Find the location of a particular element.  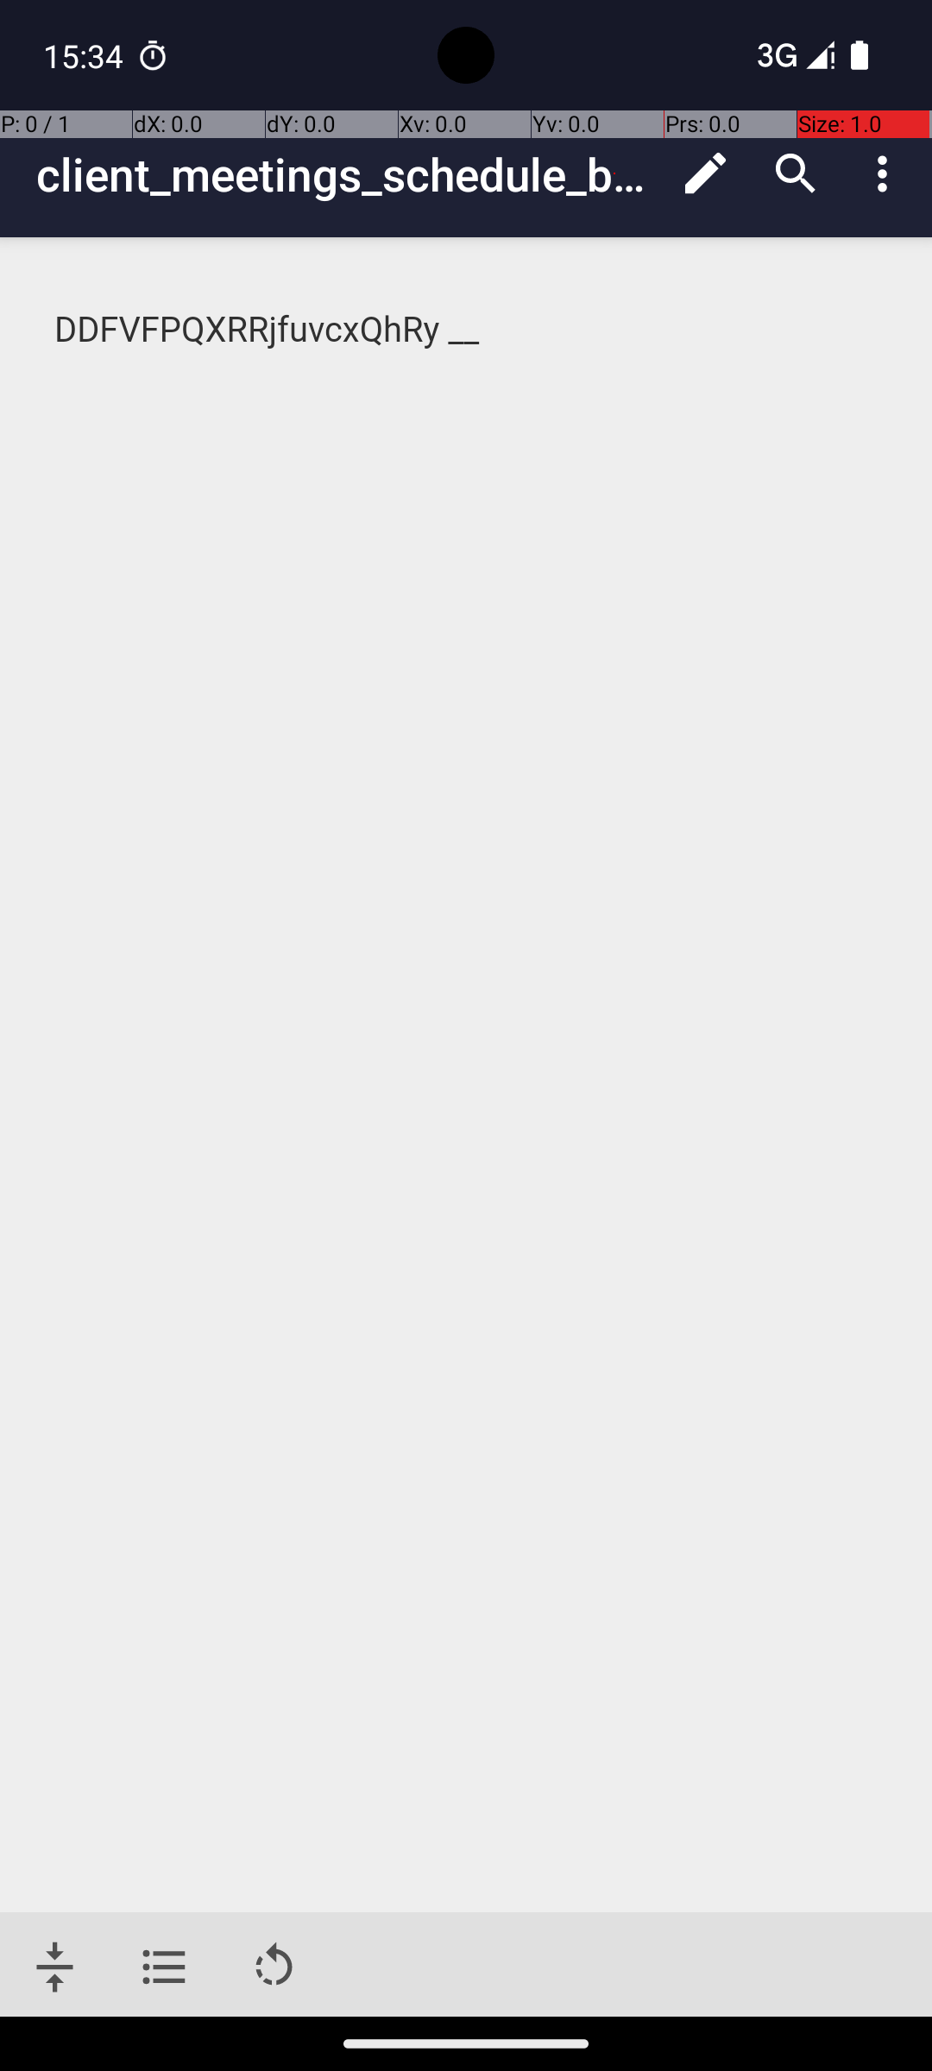

client_meetings_schedule_backup is located at coordinates (349, 174).